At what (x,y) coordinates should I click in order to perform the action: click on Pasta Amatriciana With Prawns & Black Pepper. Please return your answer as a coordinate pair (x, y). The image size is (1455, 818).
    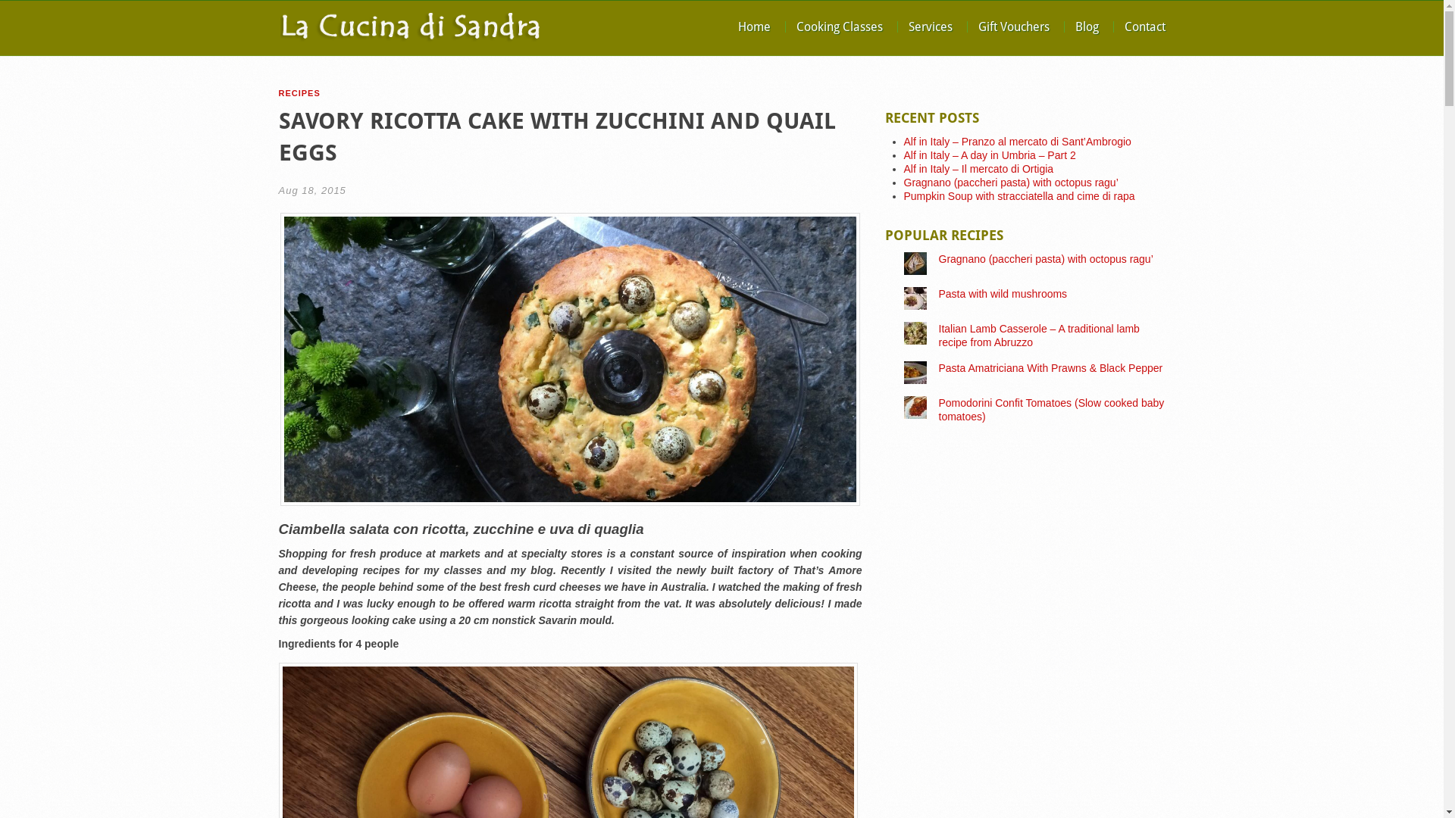
    Looking at the image, I should click on (1050, 368).